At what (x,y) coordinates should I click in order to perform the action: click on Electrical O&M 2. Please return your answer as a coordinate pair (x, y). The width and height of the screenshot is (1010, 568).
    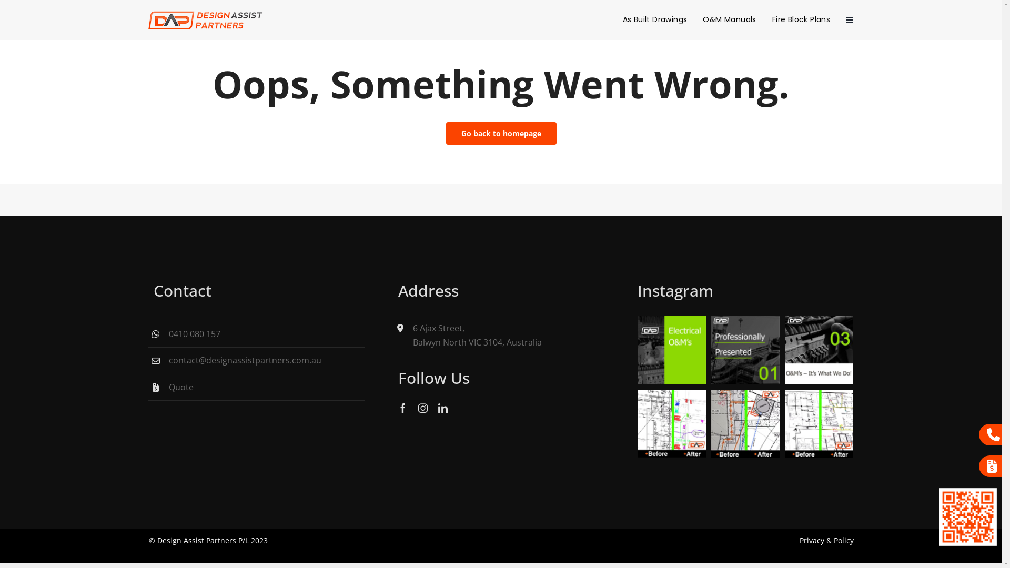
    Looking at the image, I should click on (745, 350).